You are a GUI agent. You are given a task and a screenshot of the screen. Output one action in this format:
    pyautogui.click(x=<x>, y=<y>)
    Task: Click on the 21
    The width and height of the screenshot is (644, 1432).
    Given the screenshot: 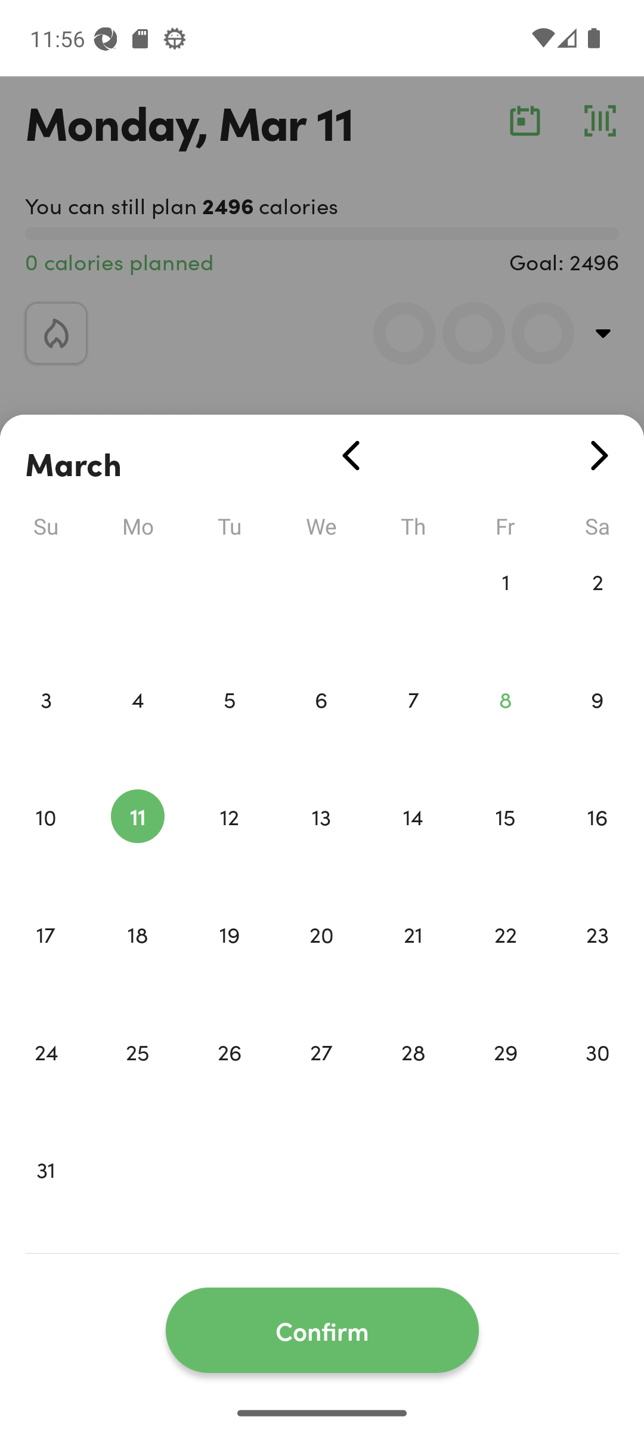 What is the action you would take?
    pyautogui.click(x=413, y=959)
    